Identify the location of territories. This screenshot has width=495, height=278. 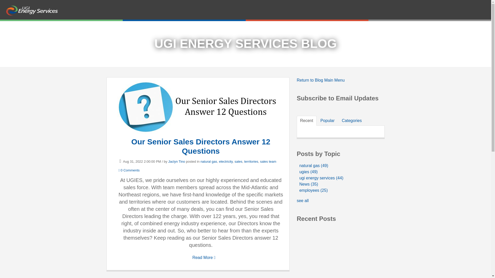
(251, 161).